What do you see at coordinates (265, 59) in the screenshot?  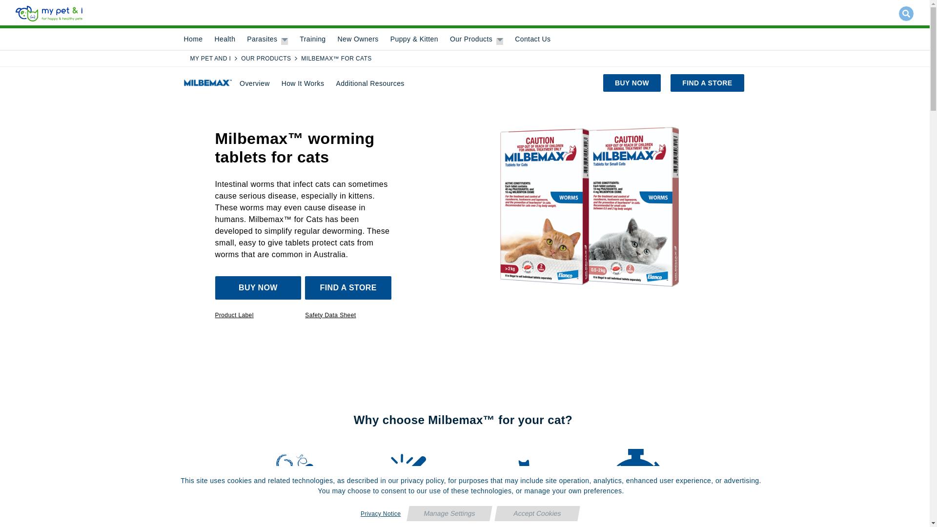 I see `OUR PRODUCTS` at bounding box center [265, 59].